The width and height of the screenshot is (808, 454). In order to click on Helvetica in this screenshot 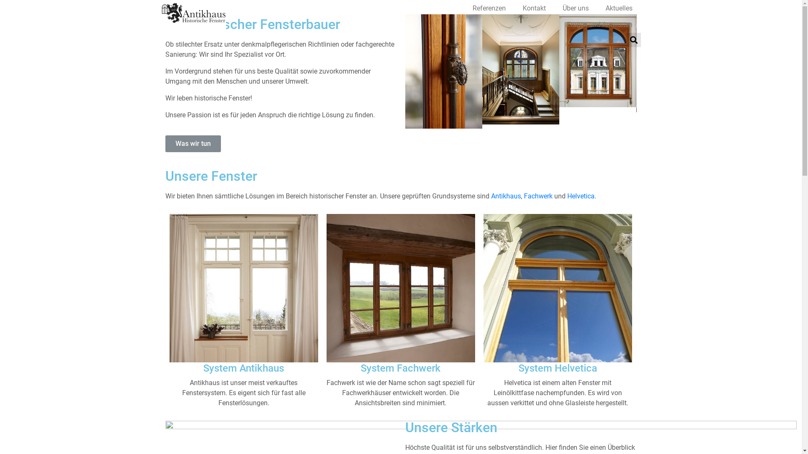, I will do `click(581, 196)`.